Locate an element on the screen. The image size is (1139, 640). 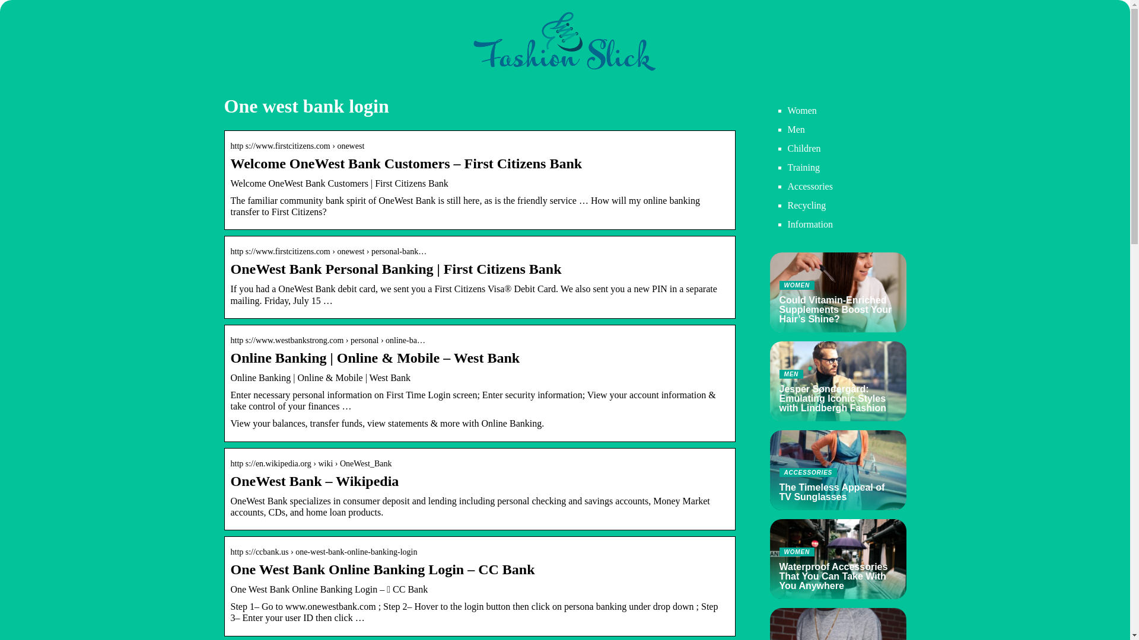
Women is located at coordinates (807, 205).